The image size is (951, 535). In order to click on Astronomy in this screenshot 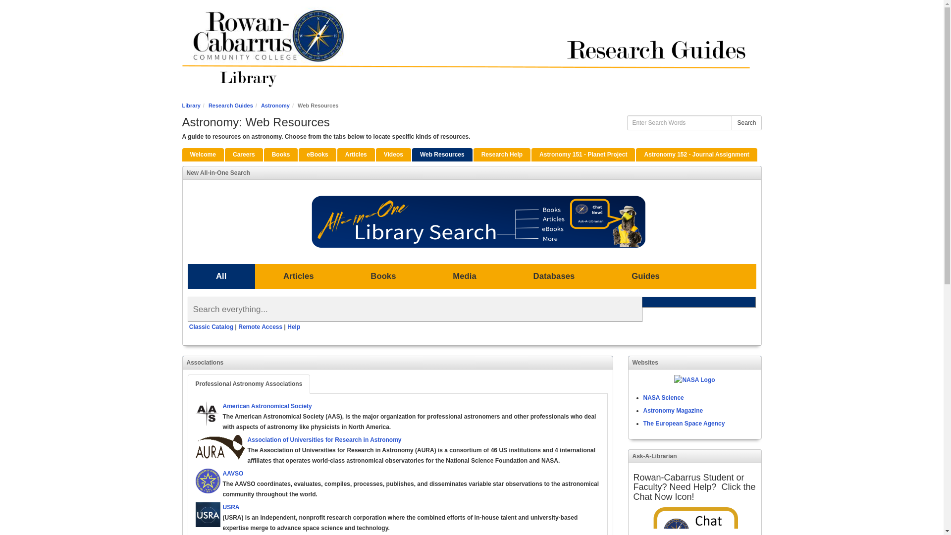, I will do `click(275, 106)`.